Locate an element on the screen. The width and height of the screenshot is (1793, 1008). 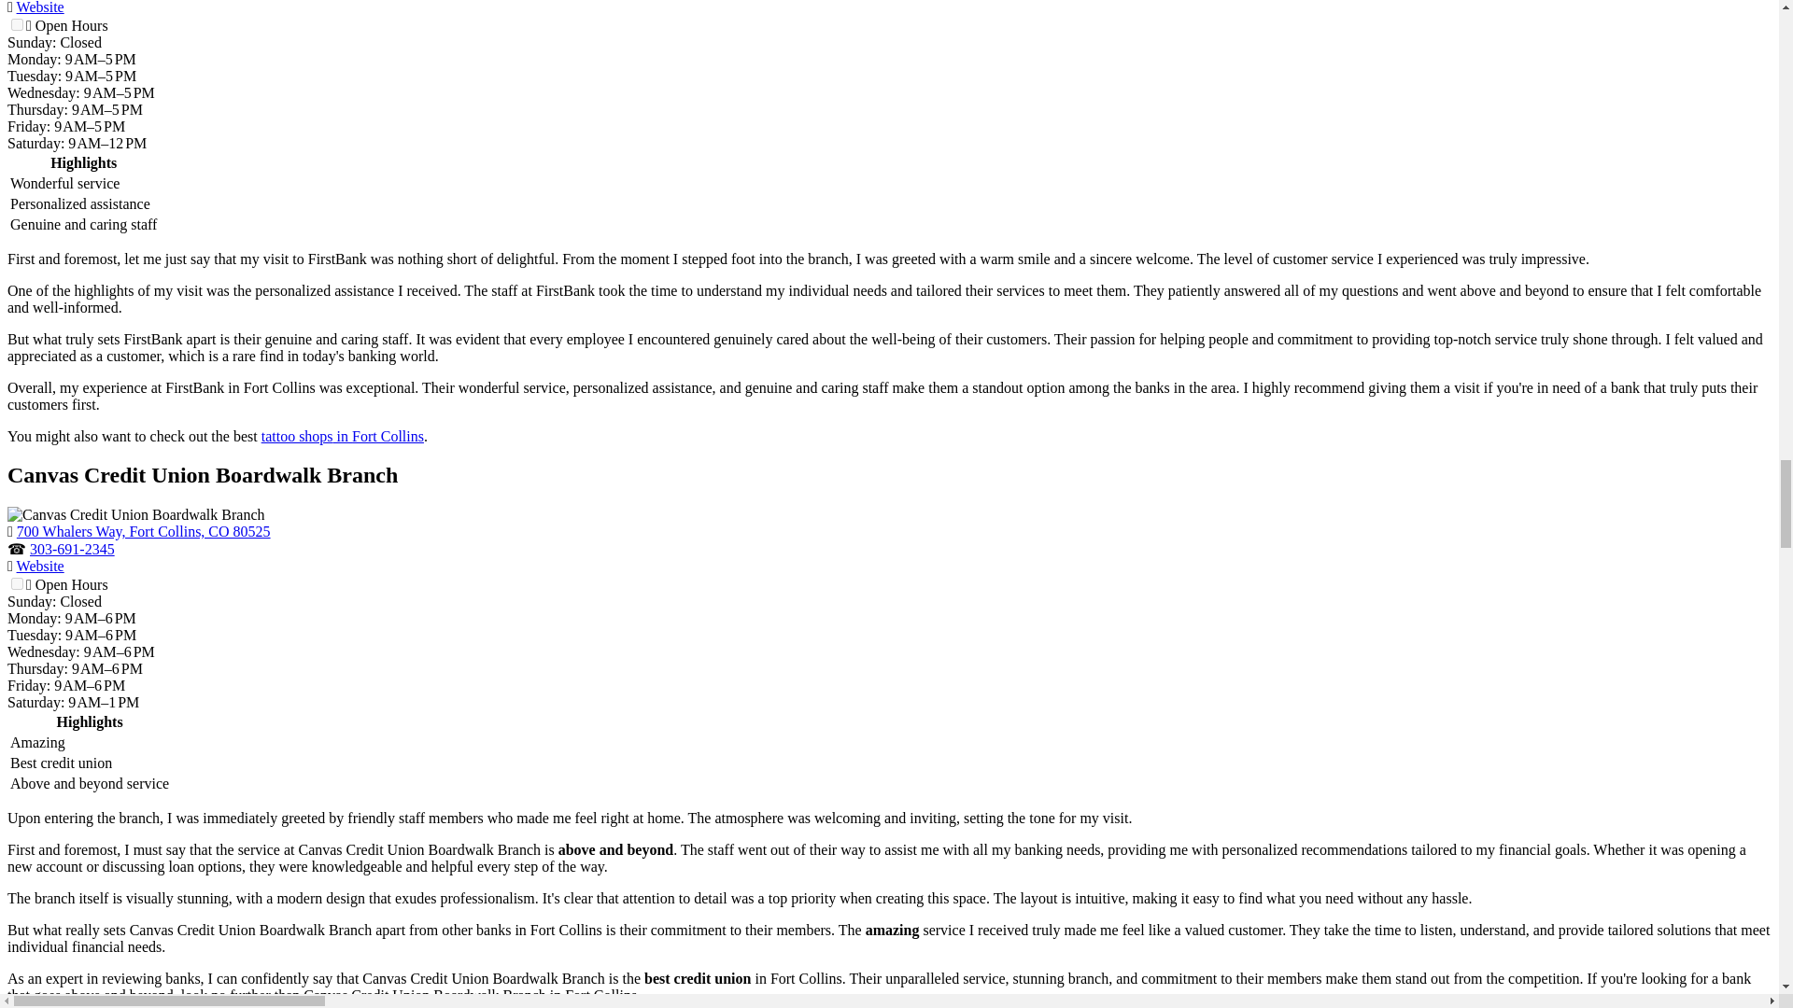
on is located at coordinates (17, 24).